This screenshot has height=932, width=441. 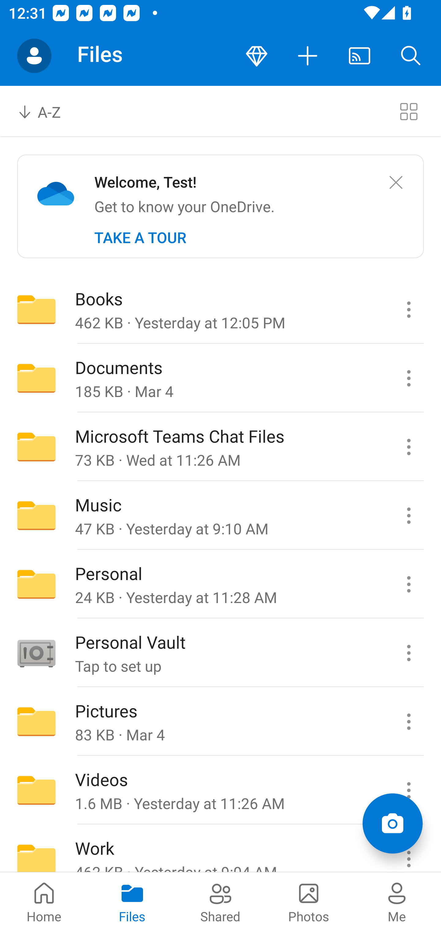 I want to click on Personal commands, so click(x=409, y=584).